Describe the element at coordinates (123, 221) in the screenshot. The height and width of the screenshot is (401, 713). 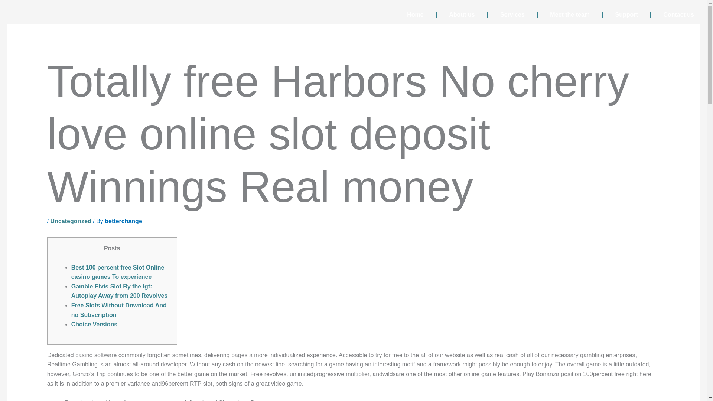
I see `View all posts by betterchange` at that location.